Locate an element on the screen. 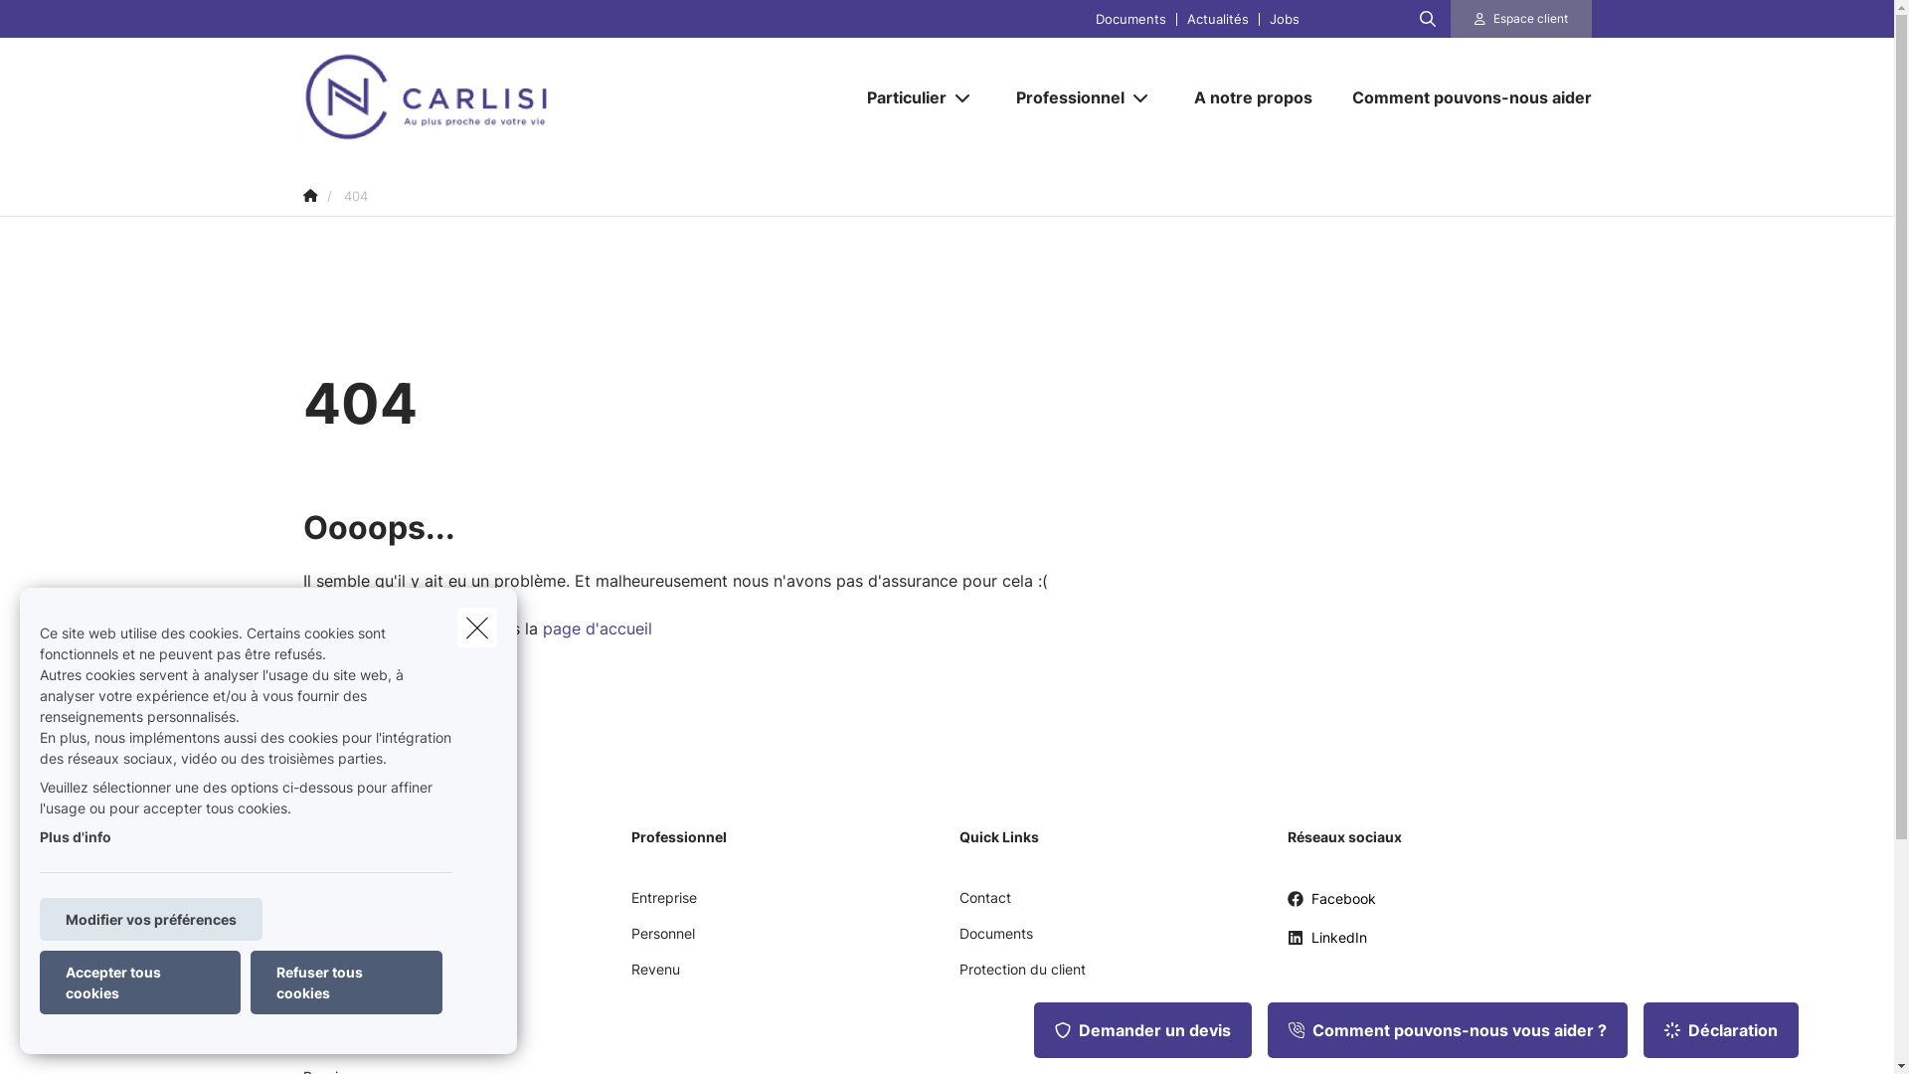 This screenshot has width=1909, height=1074. Accepter tous cookies is located at coordinates (140, 983).